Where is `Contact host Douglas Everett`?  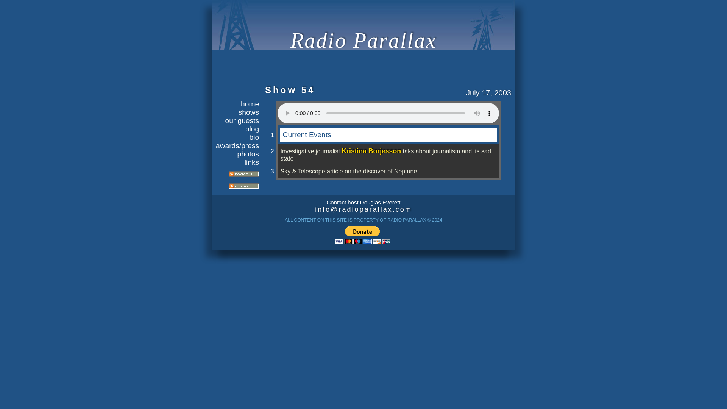 Contact host Douglas Everett is located at coordinates (363, 206).